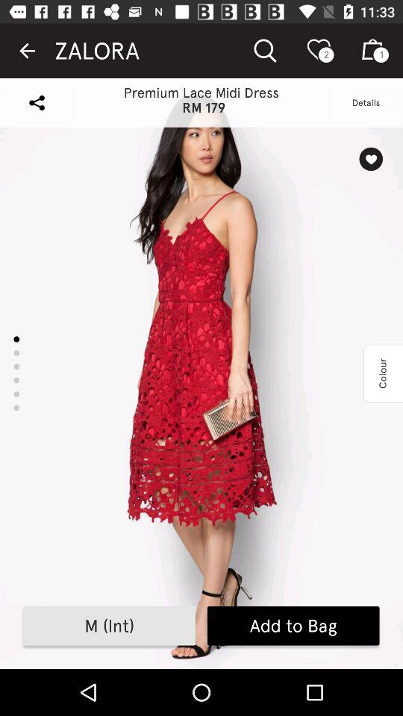 This screenshot has width=403, height=716. Describe the element at coordinates (293, 626) in the screenshot. I see `swipe to add to bag icon` at that location.